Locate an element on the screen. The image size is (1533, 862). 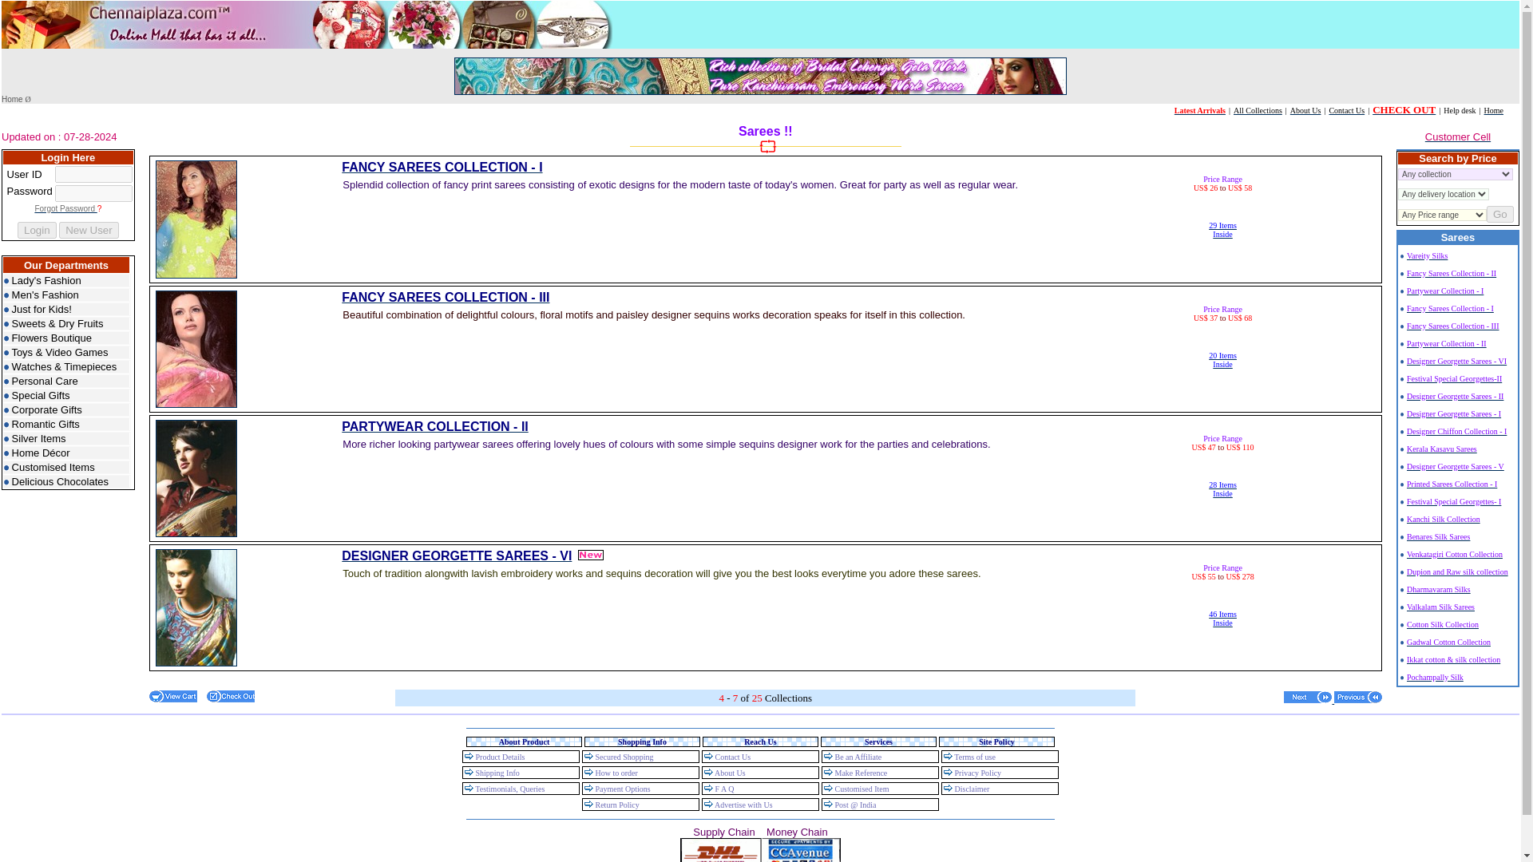
Romantic Gifts is located at coordinates (1223, 358).